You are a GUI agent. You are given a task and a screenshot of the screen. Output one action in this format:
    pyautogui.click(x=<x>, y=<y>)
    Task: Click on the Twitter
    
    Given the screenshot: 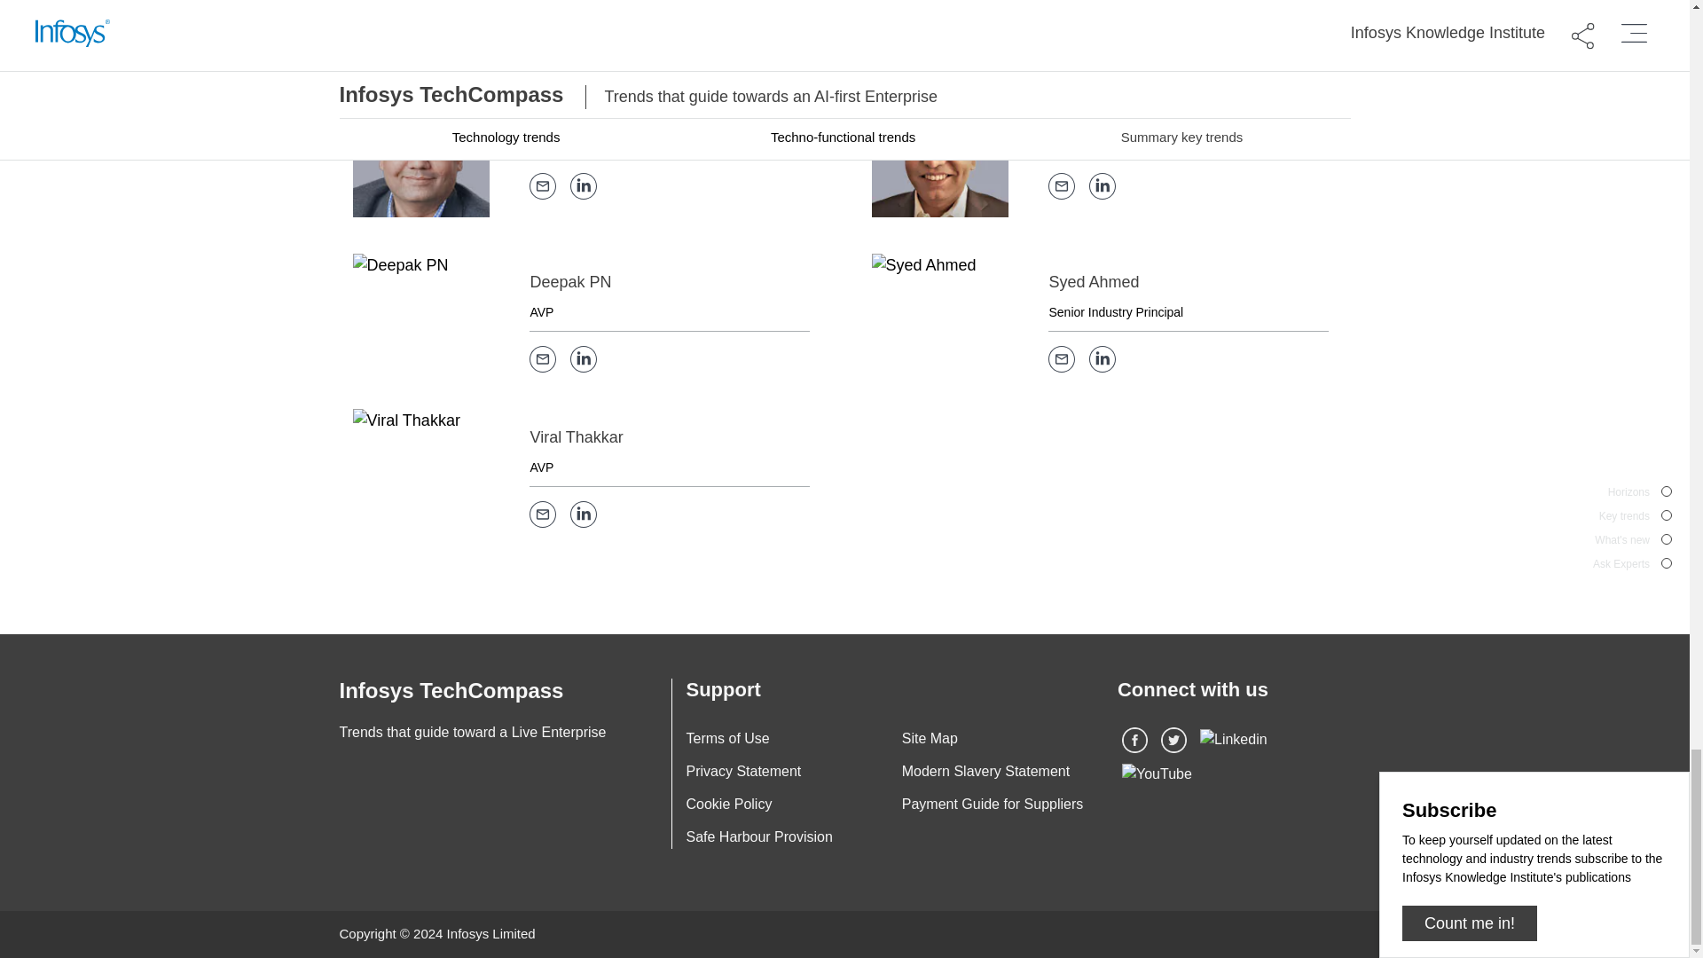 What is the action you would take?
    pyautogui.click(x=1174, y=738)
    